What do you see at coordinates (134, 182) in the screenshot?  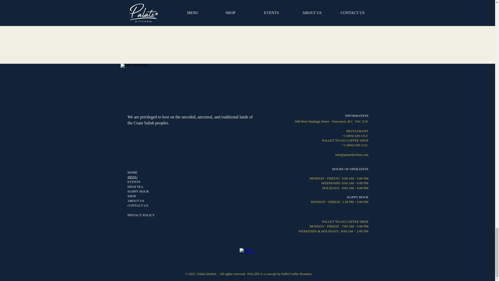 I see `EVENTS` at bounding box center [134, 182].